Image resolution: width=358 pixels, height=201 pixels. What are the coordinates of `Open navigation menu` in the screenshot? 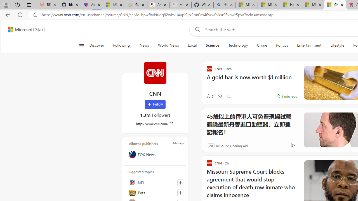 It's located at (82, 45).